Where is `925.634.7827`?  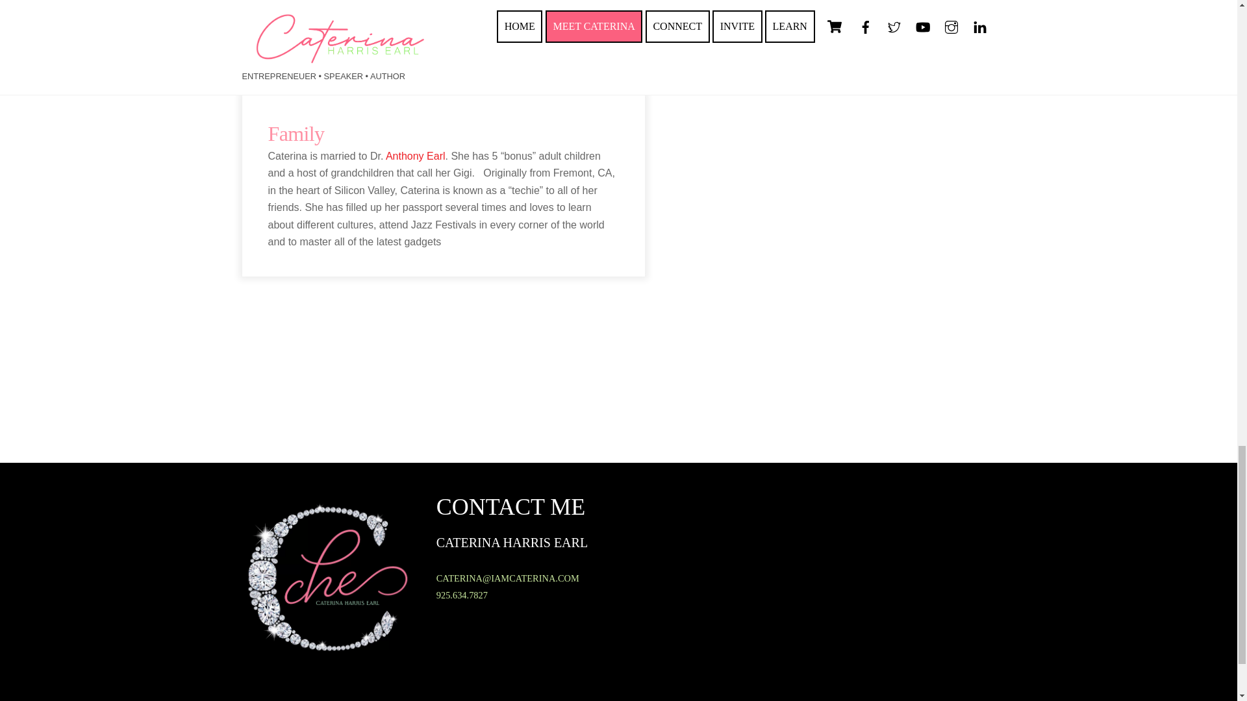 925.634.7827 is located at coordinates (462, 595).